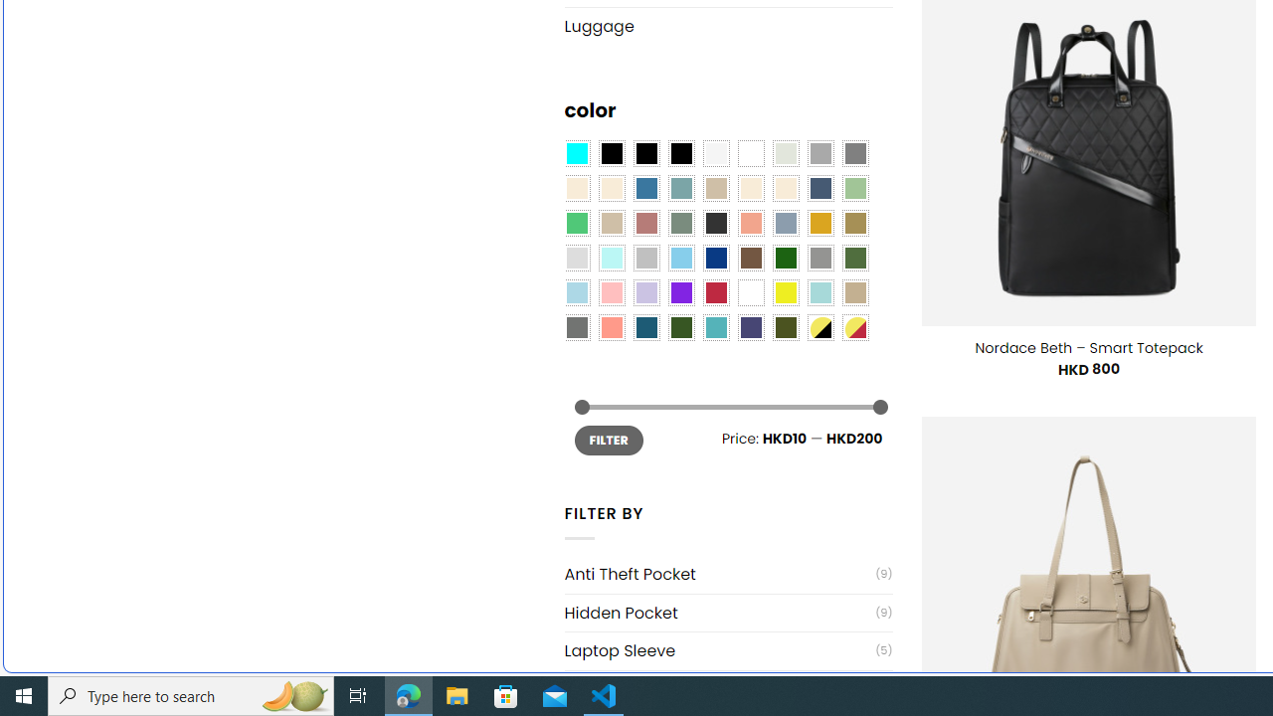  I want to click on Teal, so click(716, 327).